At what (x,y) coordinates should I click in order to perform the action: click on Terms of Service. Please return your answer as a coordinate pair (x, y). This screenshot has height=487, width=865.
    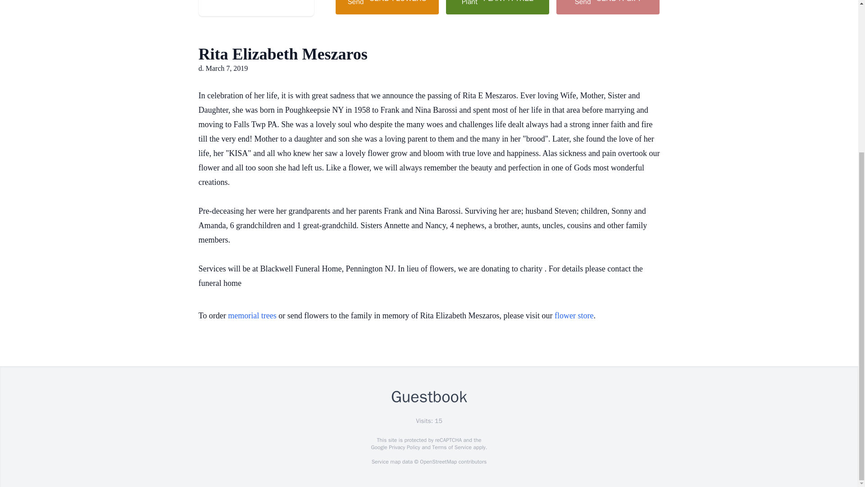
    Looking at the image, I should click on (451, 447).